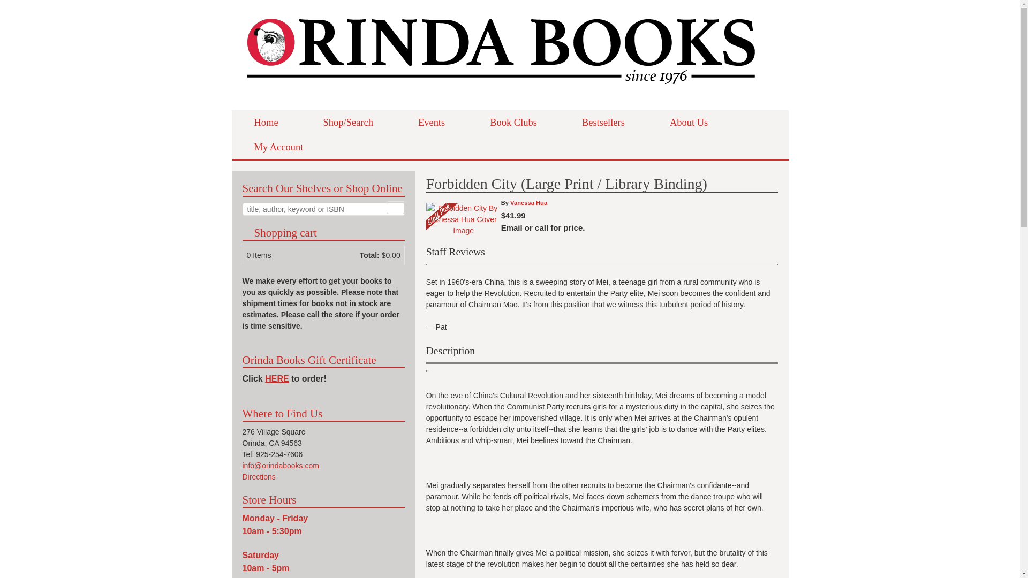 Image resolution: width=1028 pixels, height=578 pixels. Describe the element at coordinates (277, 378) in the screenshot. I see `HERE` at that location.